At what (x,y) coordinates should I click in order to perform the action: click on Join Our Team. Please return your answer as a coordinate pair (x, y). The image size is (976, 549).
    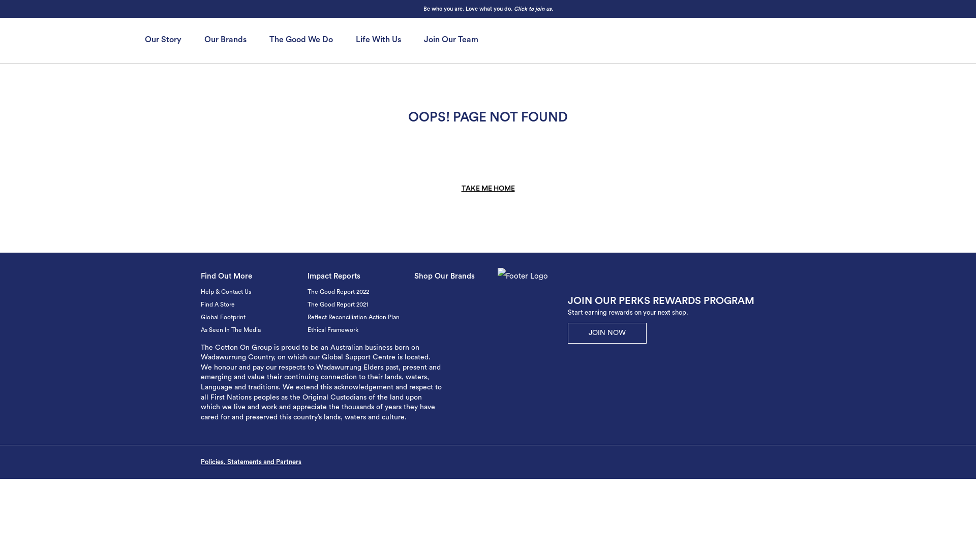
    Looking at the image, I should click on (451, 40).